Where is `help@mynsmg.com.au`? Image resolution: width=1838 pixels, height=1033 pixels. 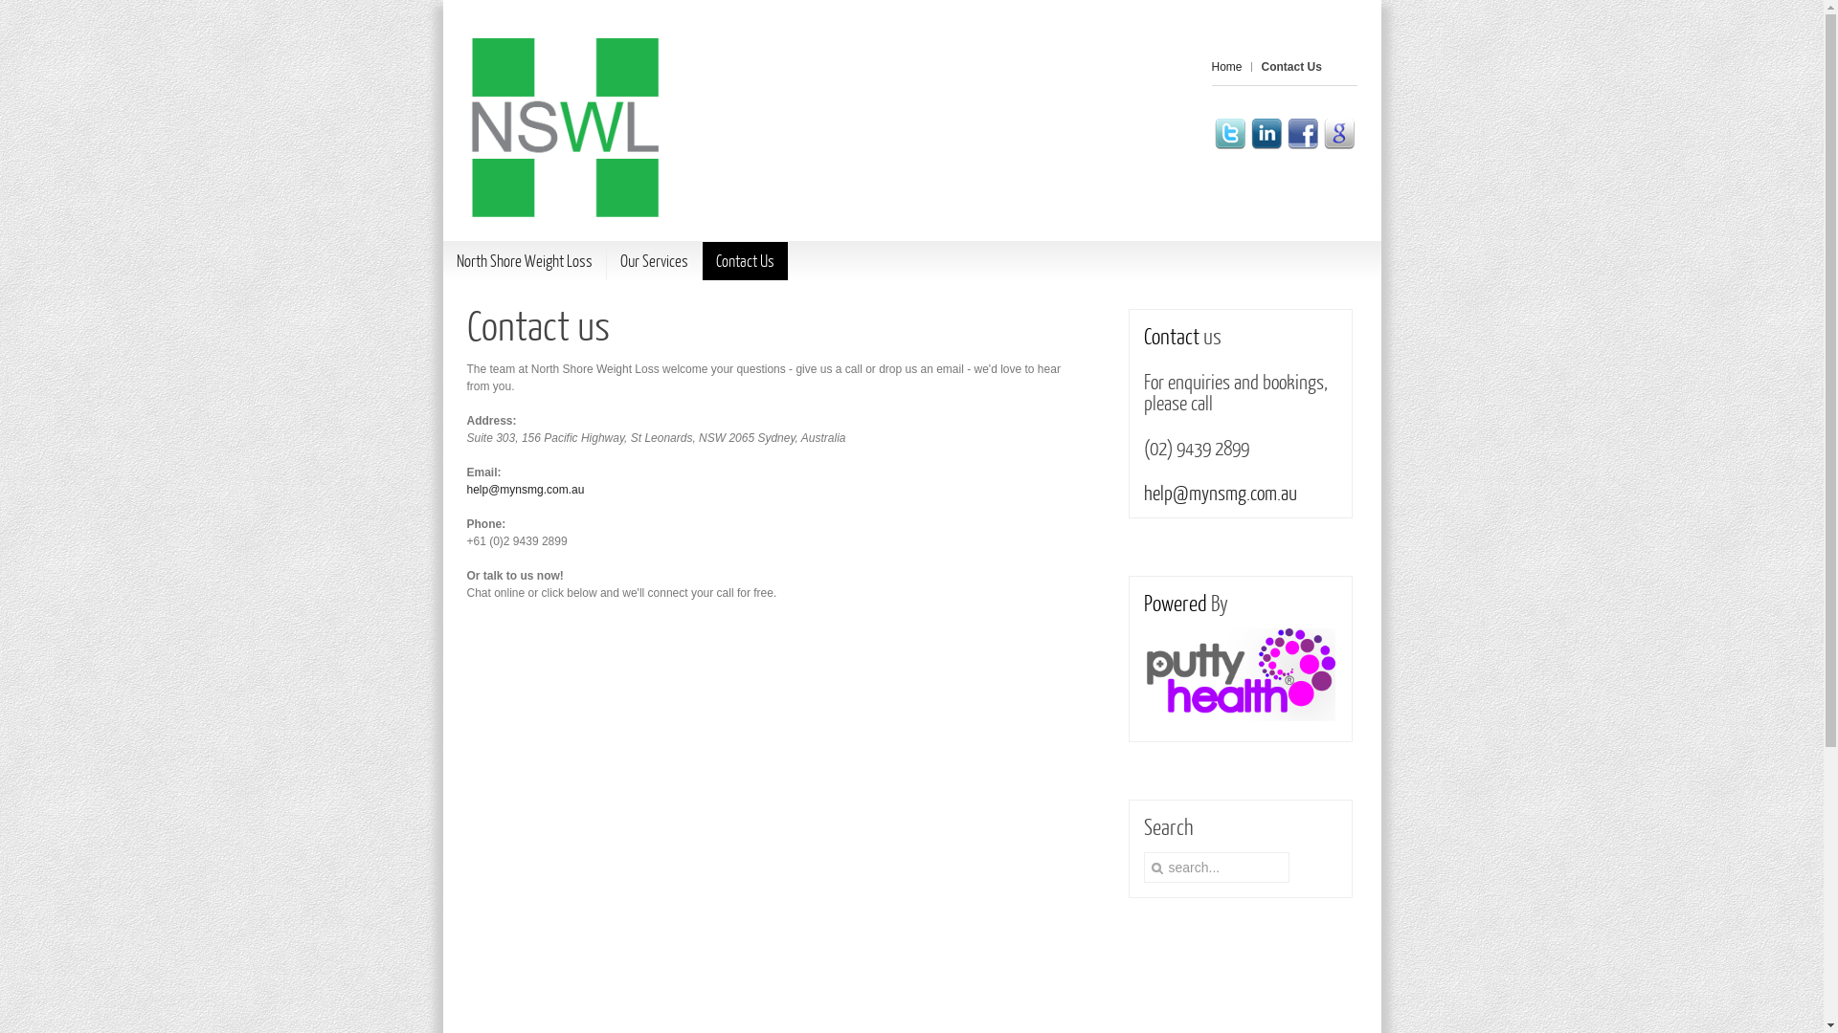 help@mynsmg.com.au is located at coordinates (527, 490).